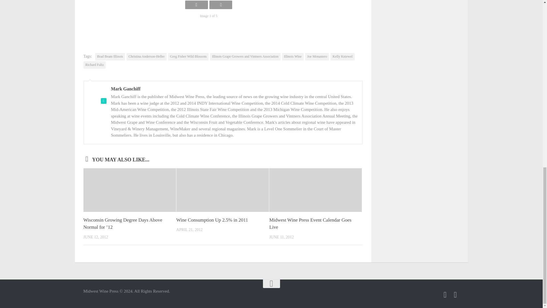  Describe the element at coordinates (94, 65) in the screenshot. I see `Richard Faltz` at that location.